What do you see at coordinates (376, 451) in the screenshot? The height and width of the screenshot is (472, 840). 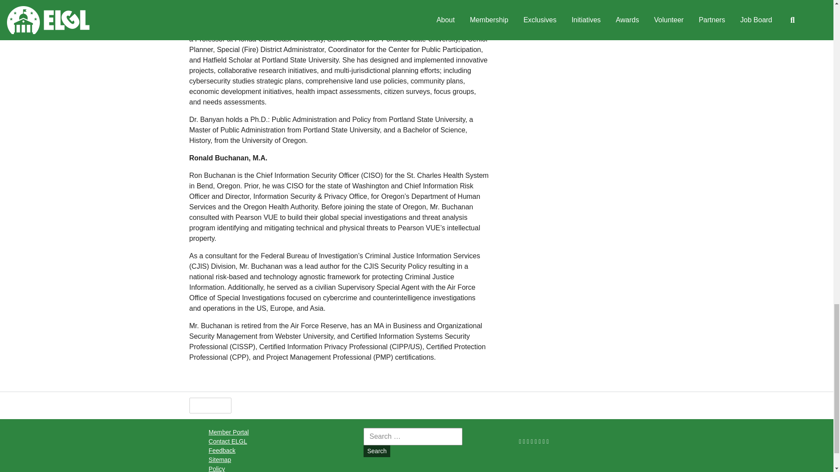 I see `Search` at bounding box center [376, 451].